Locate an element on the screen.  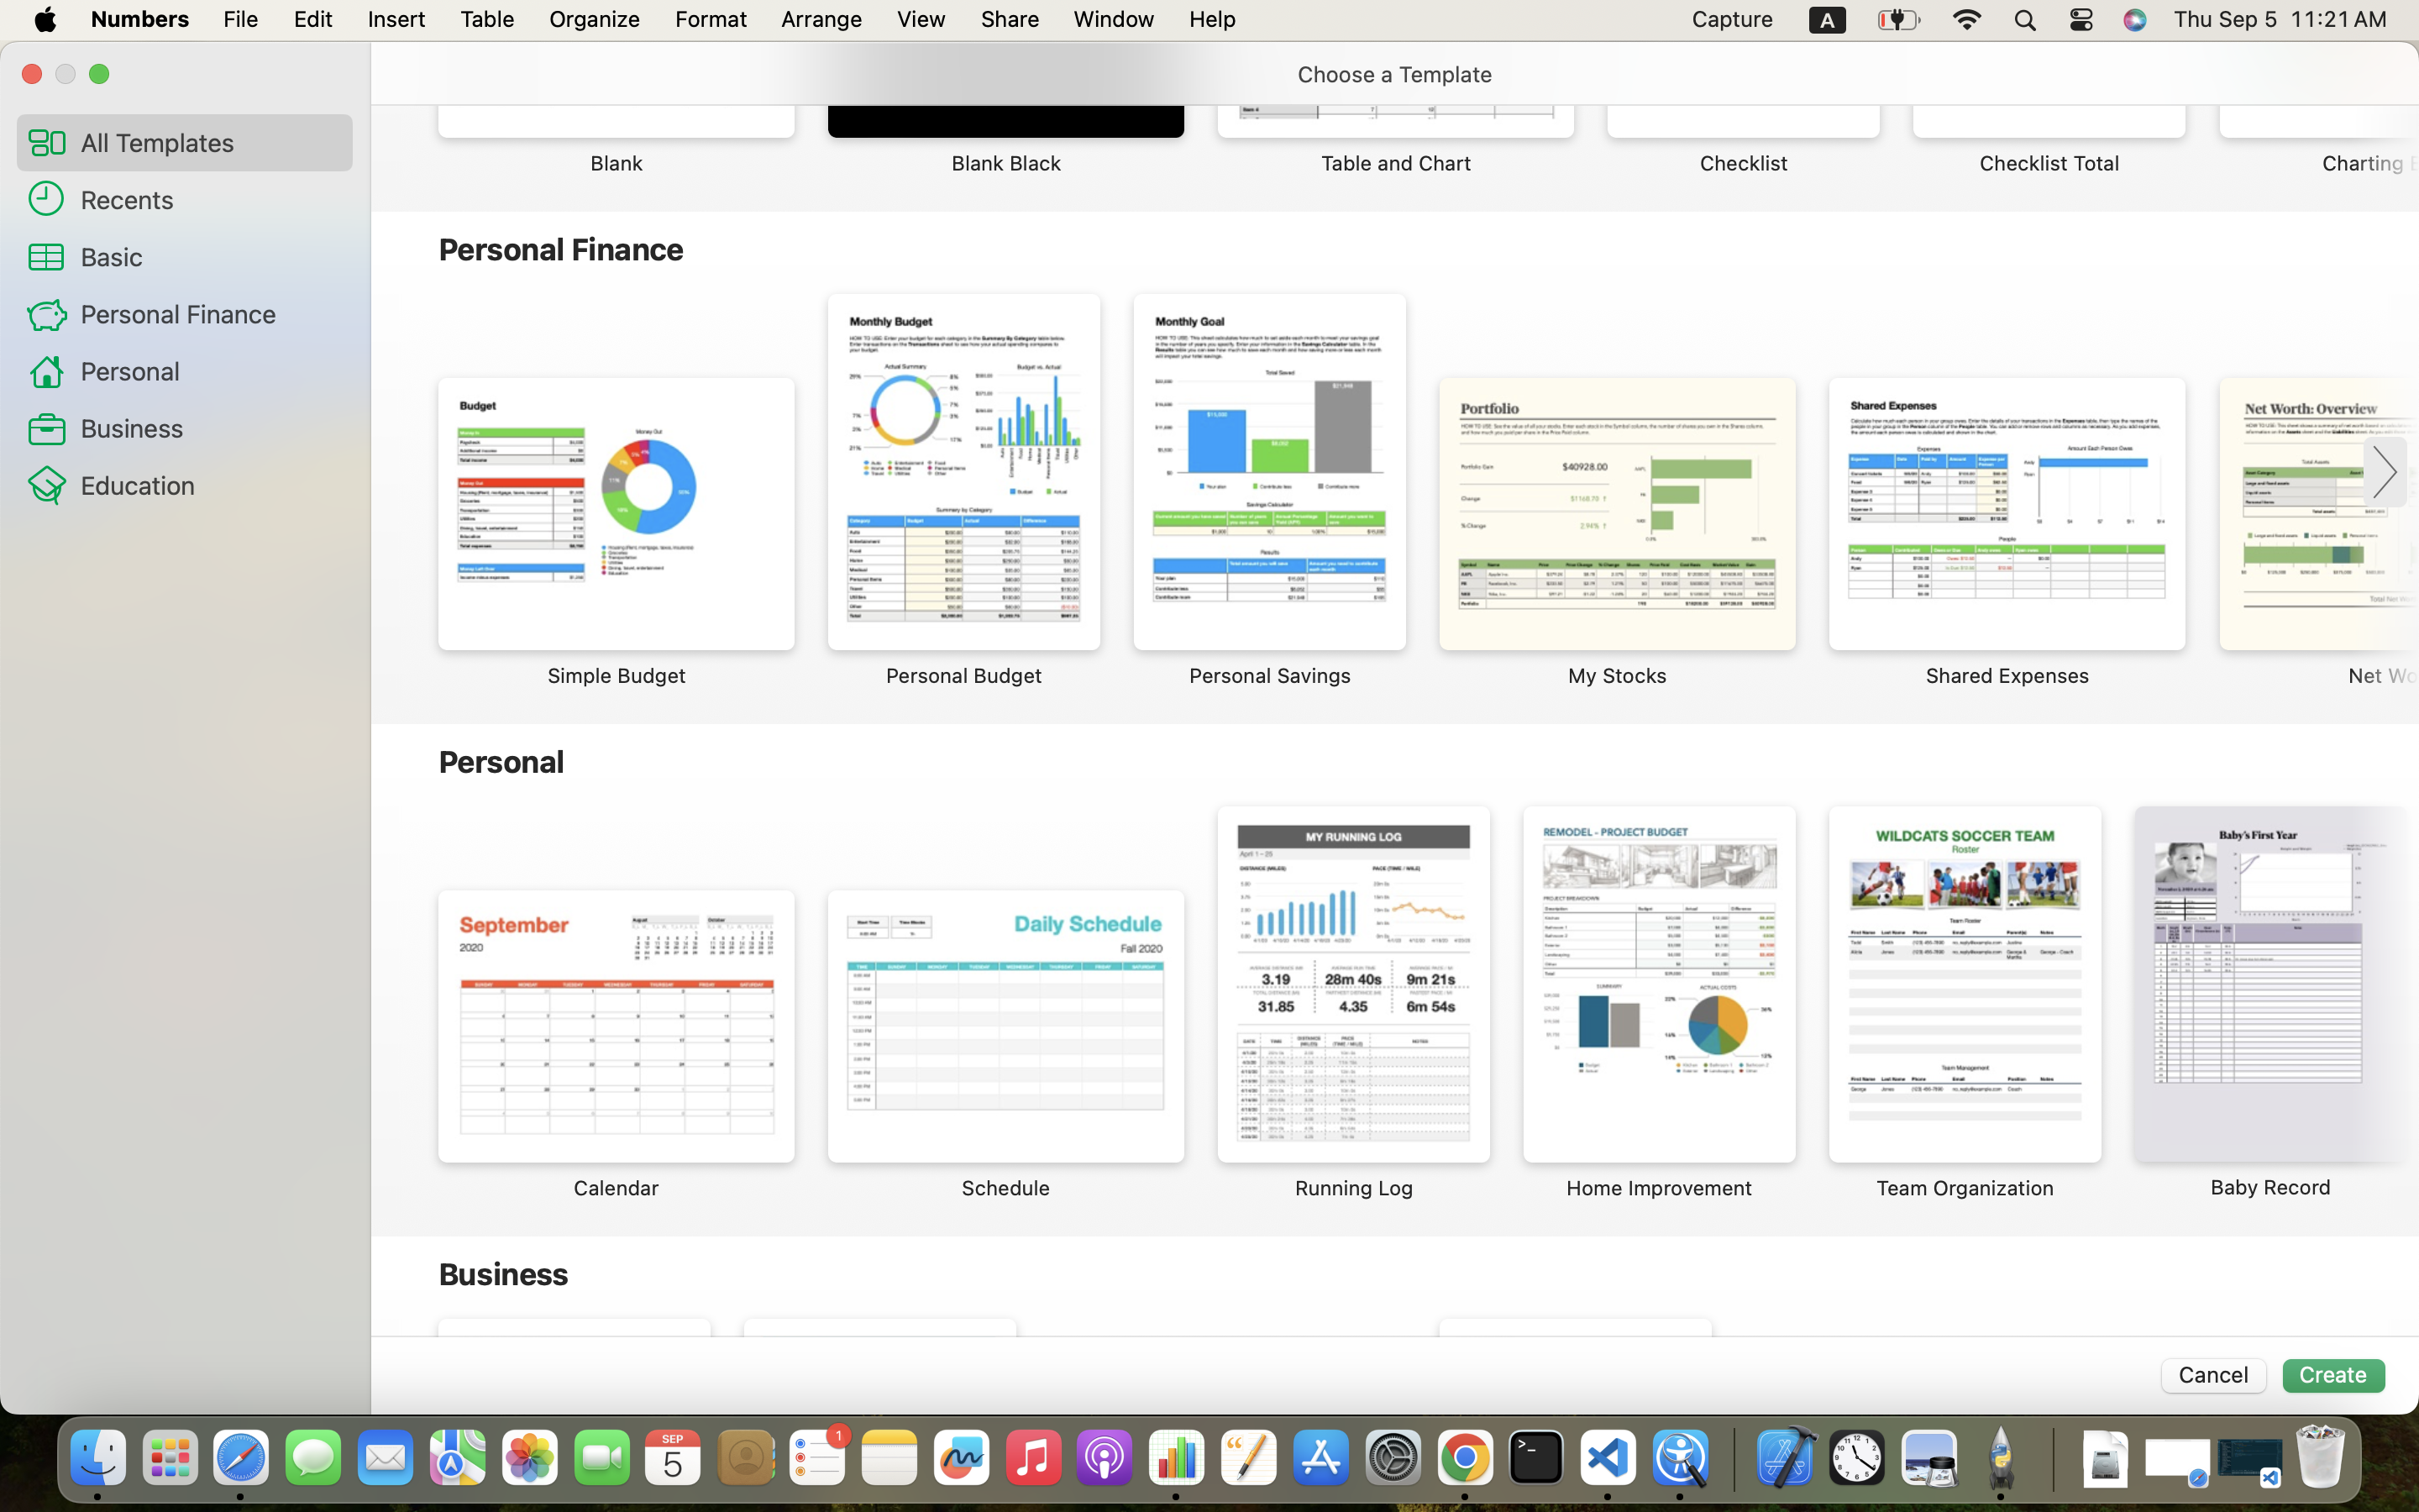
Personal is located at coordinates (210, 370).